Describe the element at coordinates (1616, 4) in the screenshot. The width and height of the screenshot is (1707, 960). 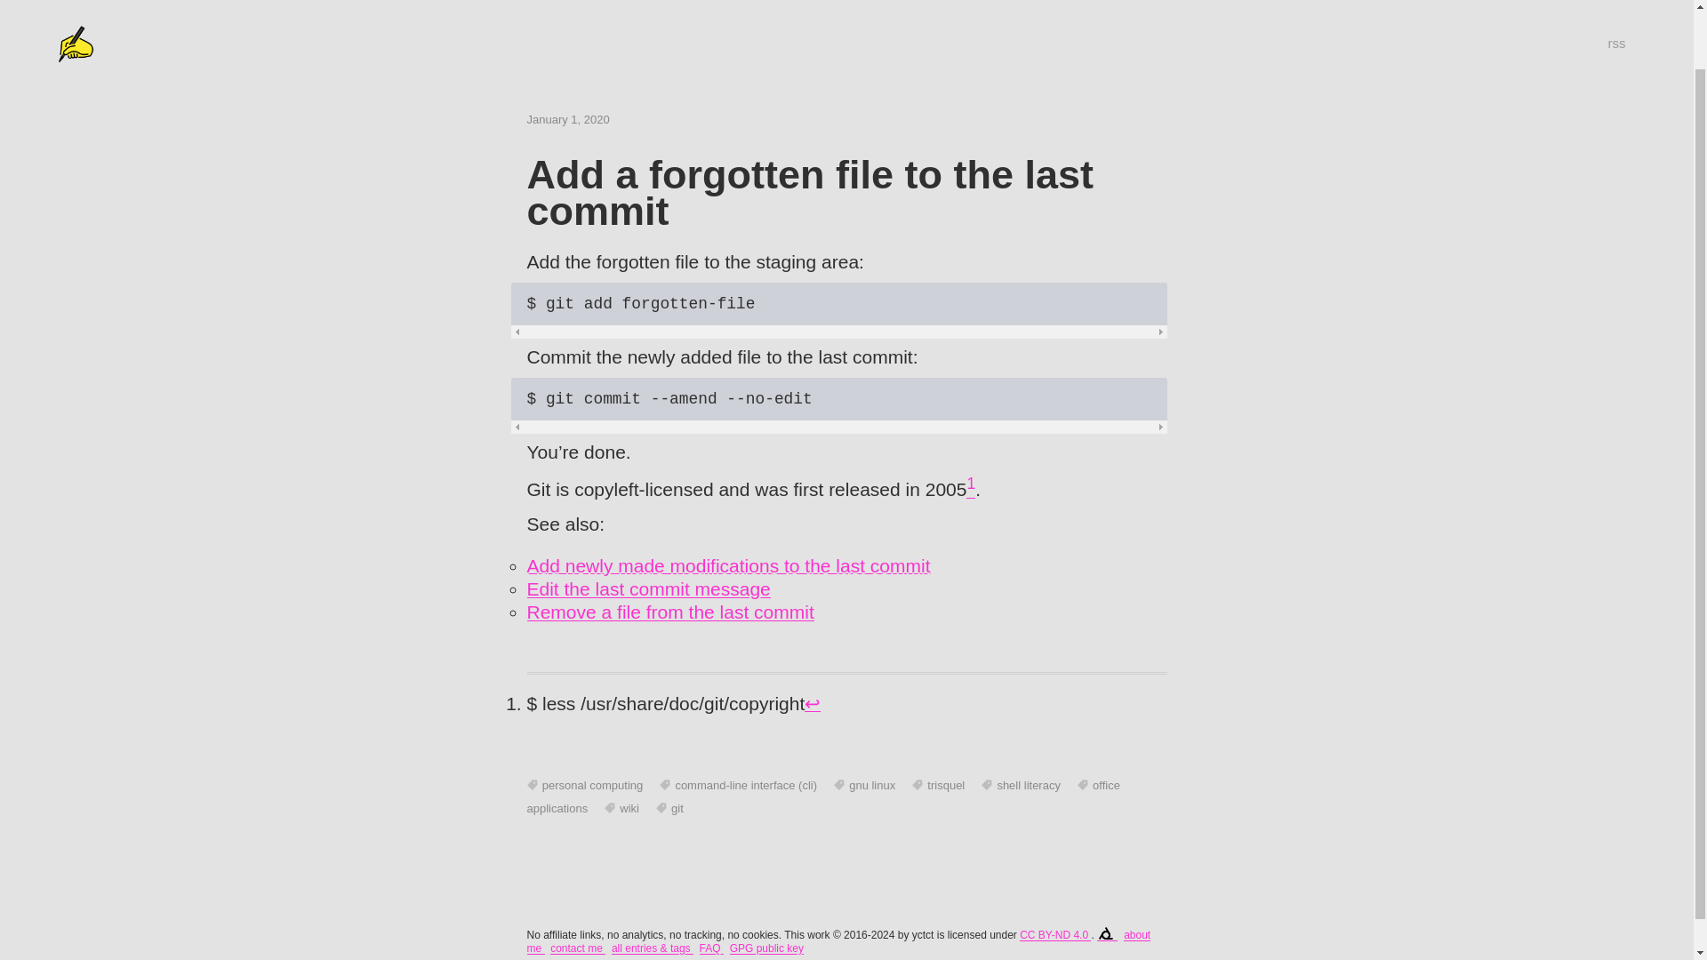
I see `rss` at that location.